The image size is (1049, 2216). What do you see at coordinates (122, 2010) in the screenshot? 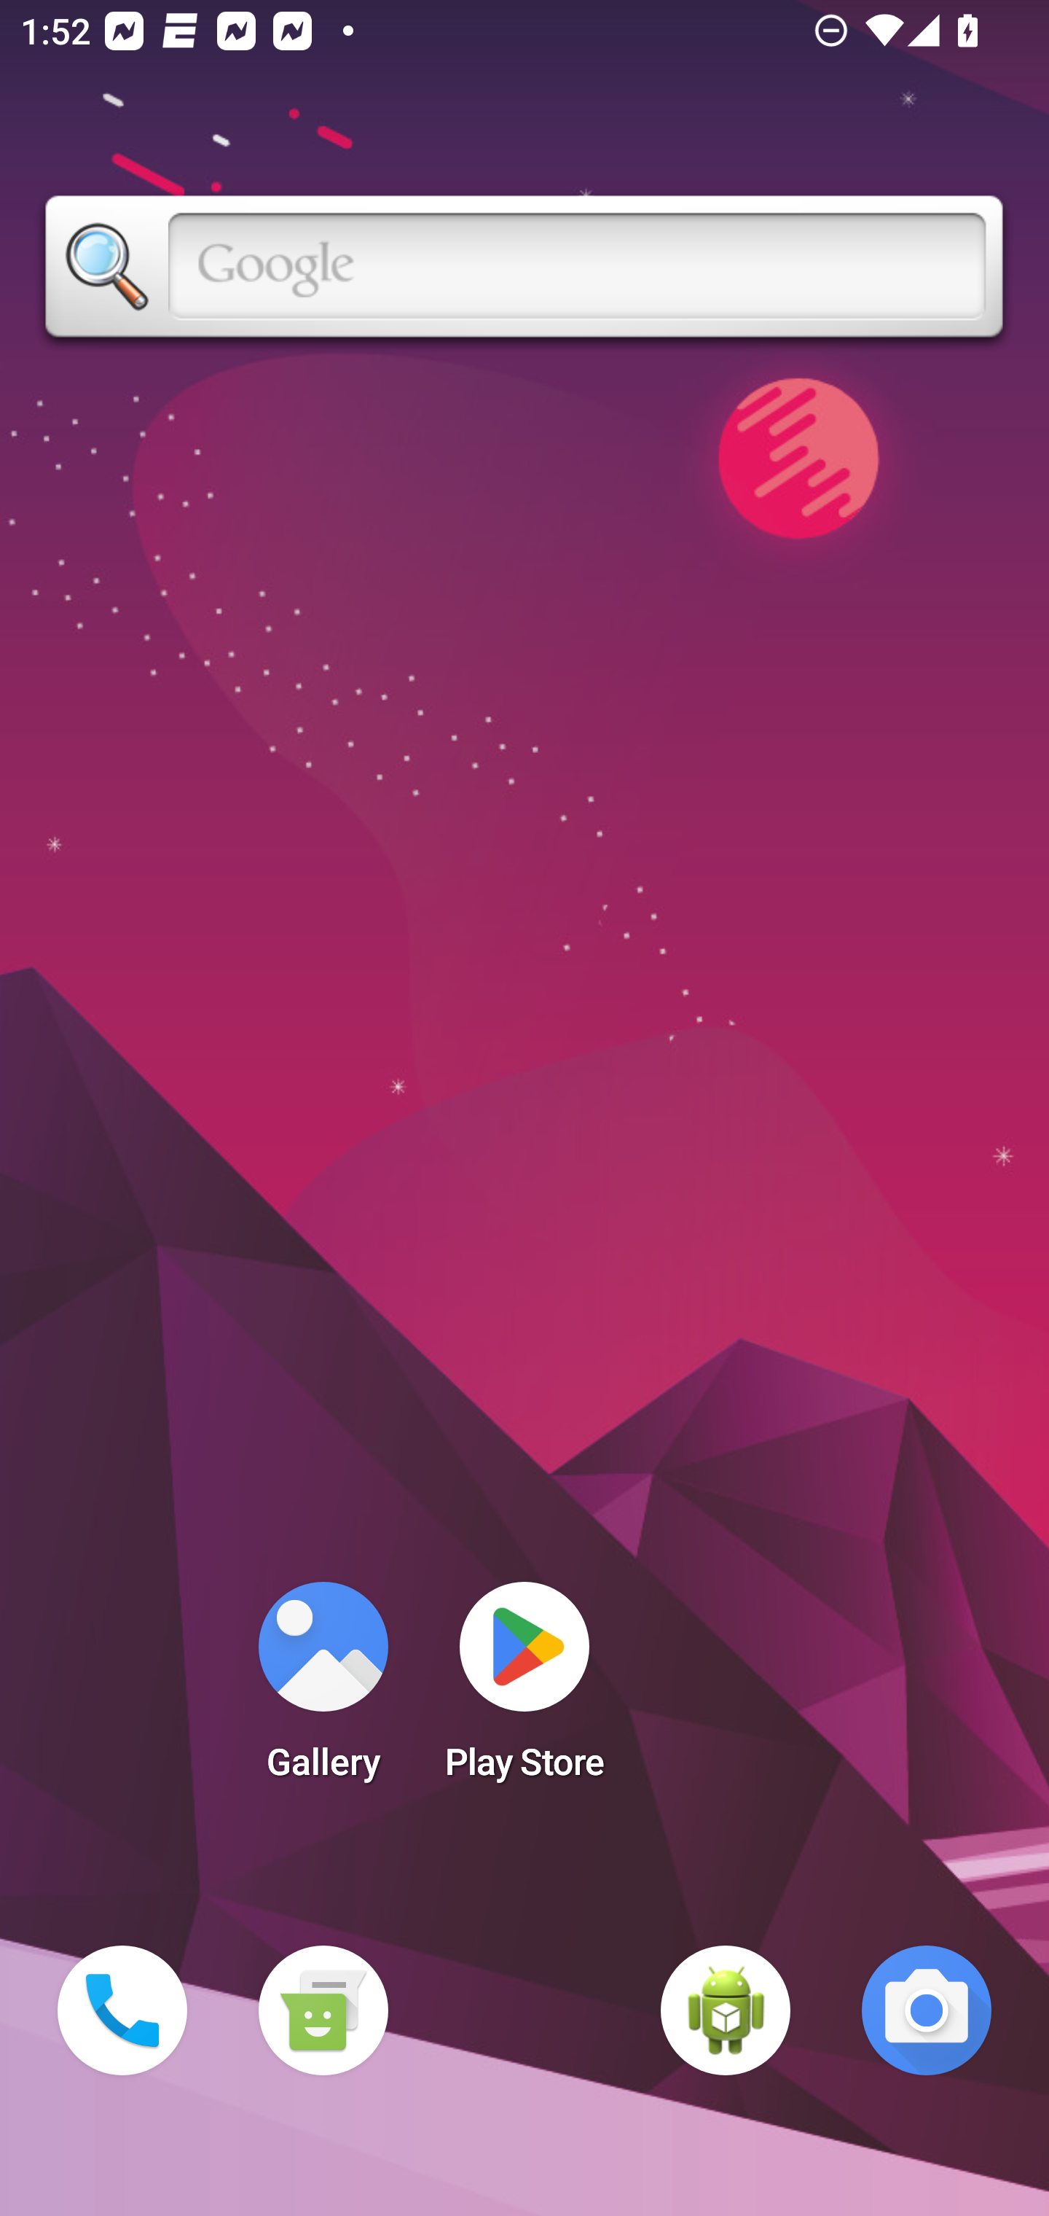
I see `Phone` at bounding box center [122, 2010].